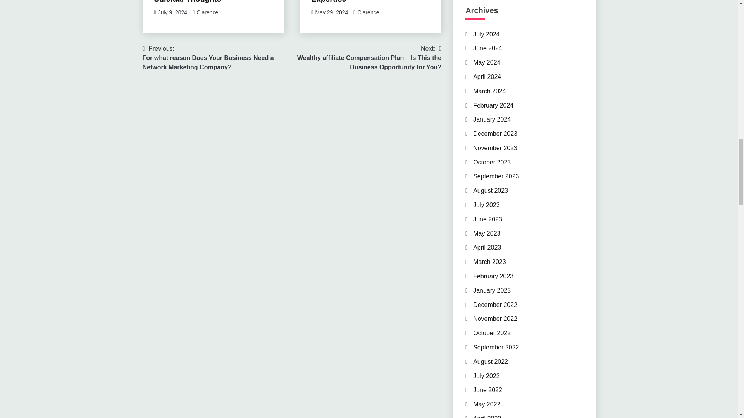 The image size is (744, 418). I want to click on May 29, 2024, so click(331, 12).